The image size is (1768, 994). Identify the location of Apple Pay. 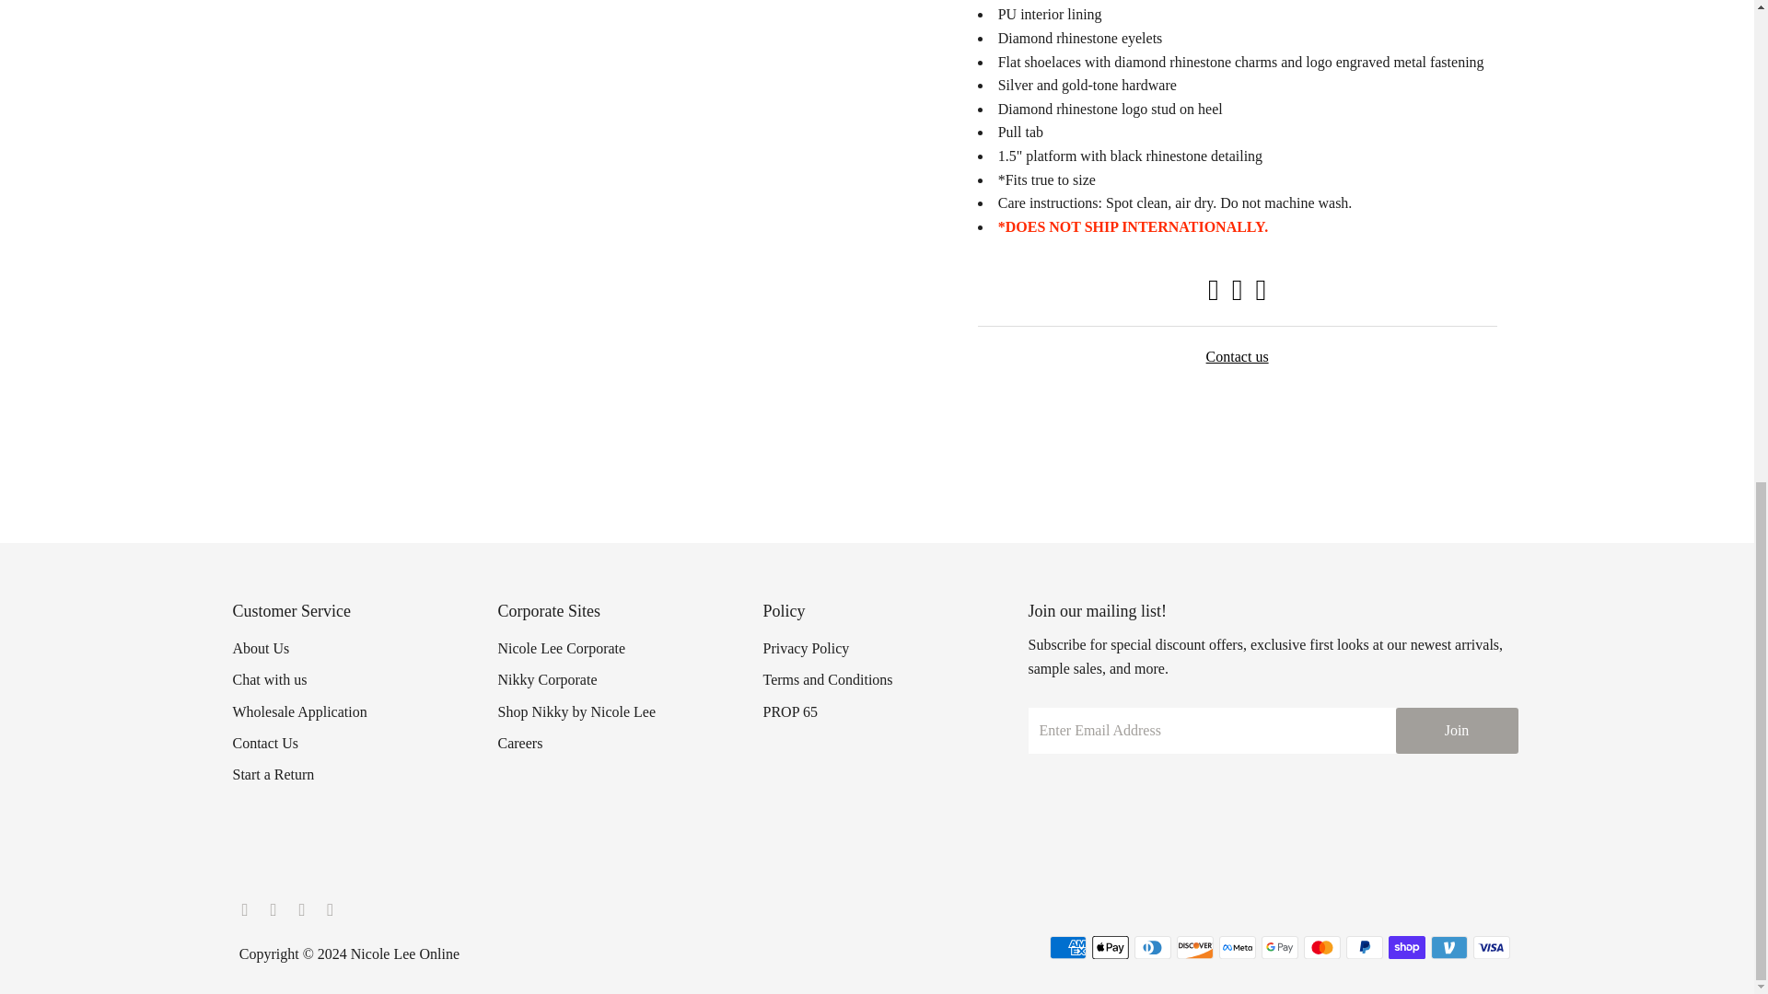
(1111, 948).